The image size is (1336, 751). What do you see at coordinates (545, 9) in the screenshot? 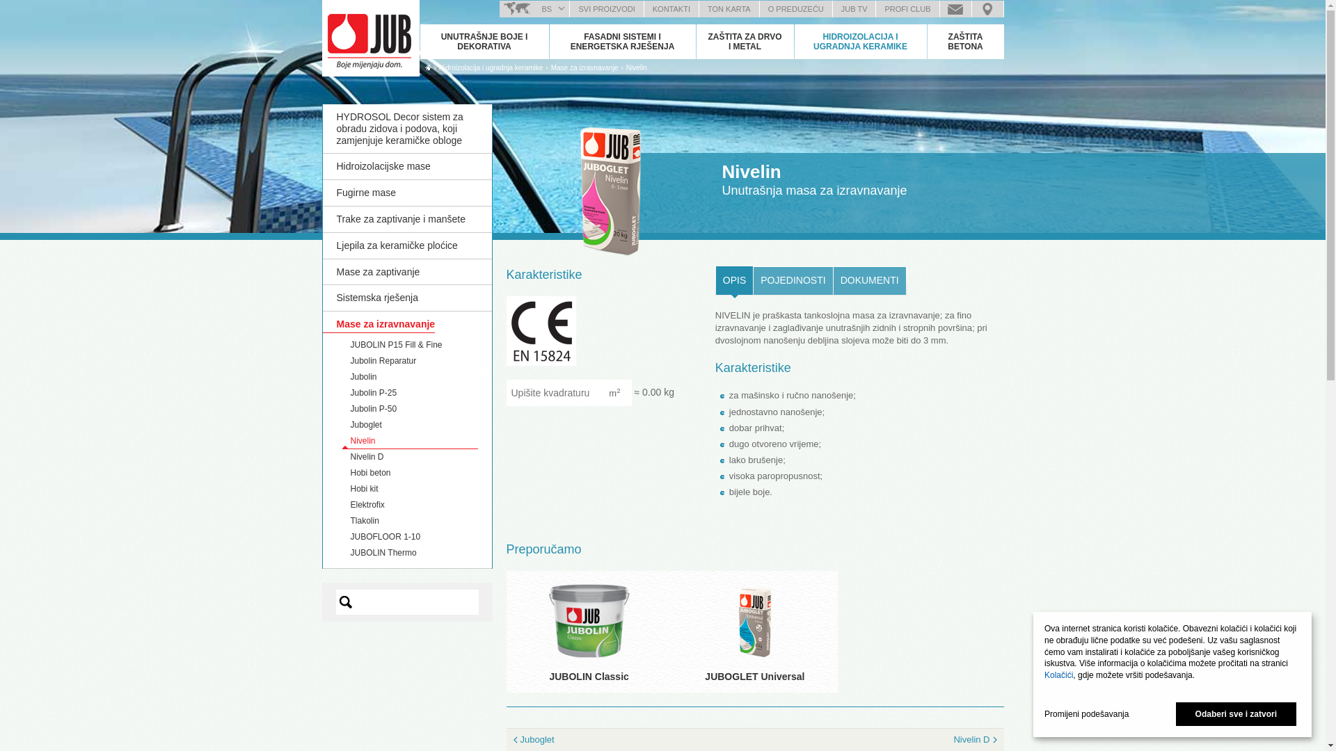
I see `BS` at bounding box center [545, 9].